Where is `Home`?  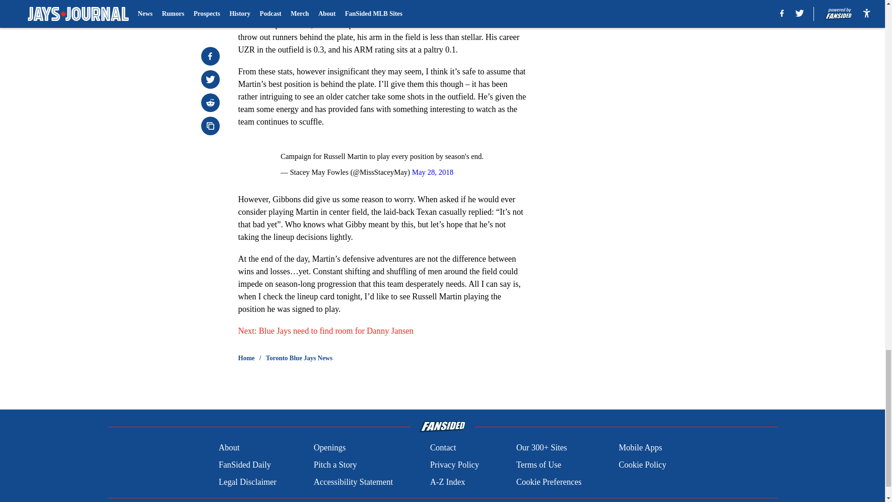
Home is located at coordinates (246, 358).